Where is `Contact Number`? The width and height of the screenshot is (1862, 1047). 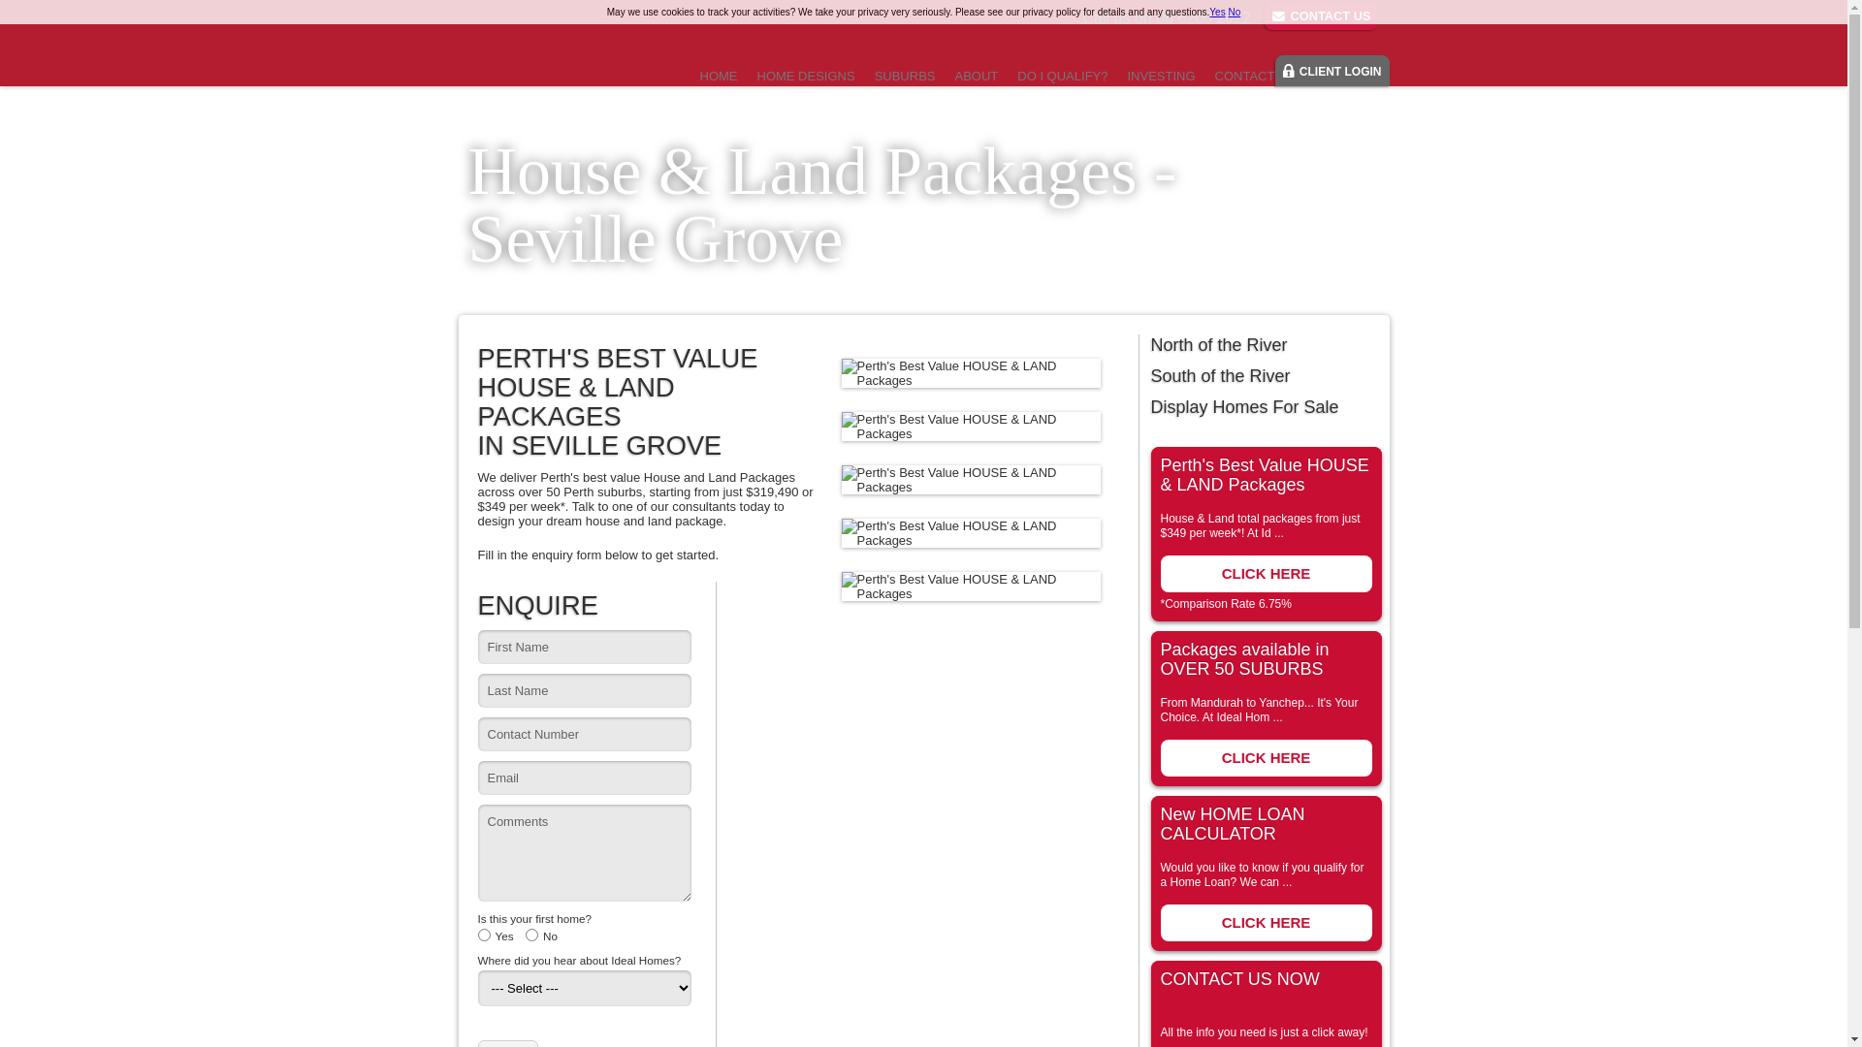 Contact Number is located at coordinates (584, 735).